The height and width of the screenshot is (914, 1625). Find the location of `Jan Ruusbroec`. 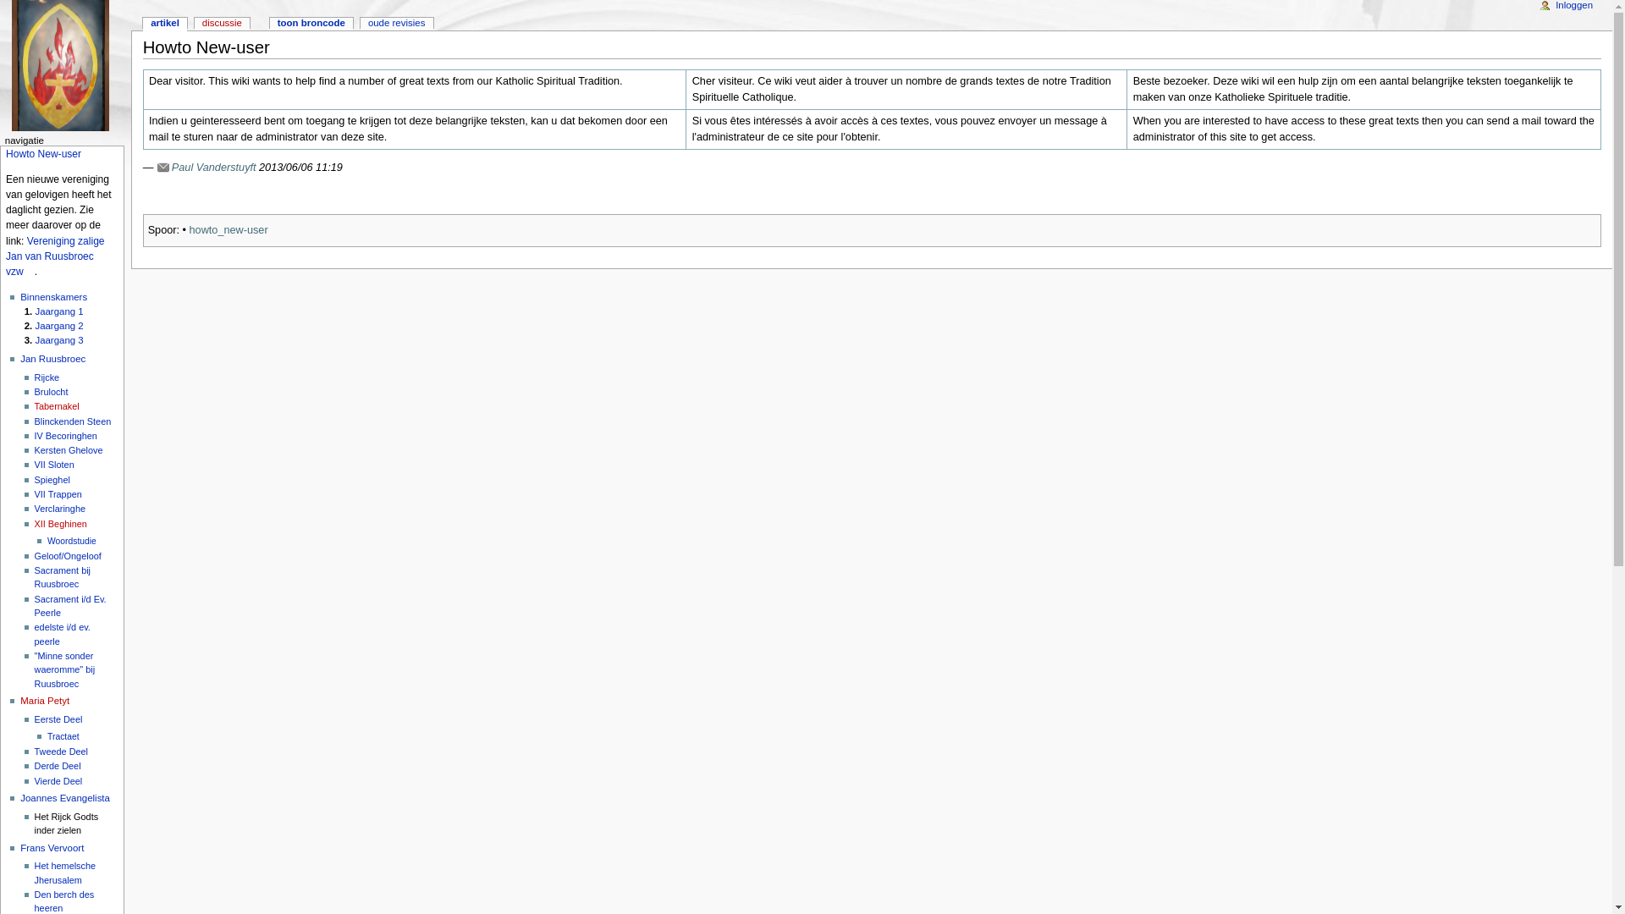

Jan Ruusbroec is located at coordinates (52, 359).